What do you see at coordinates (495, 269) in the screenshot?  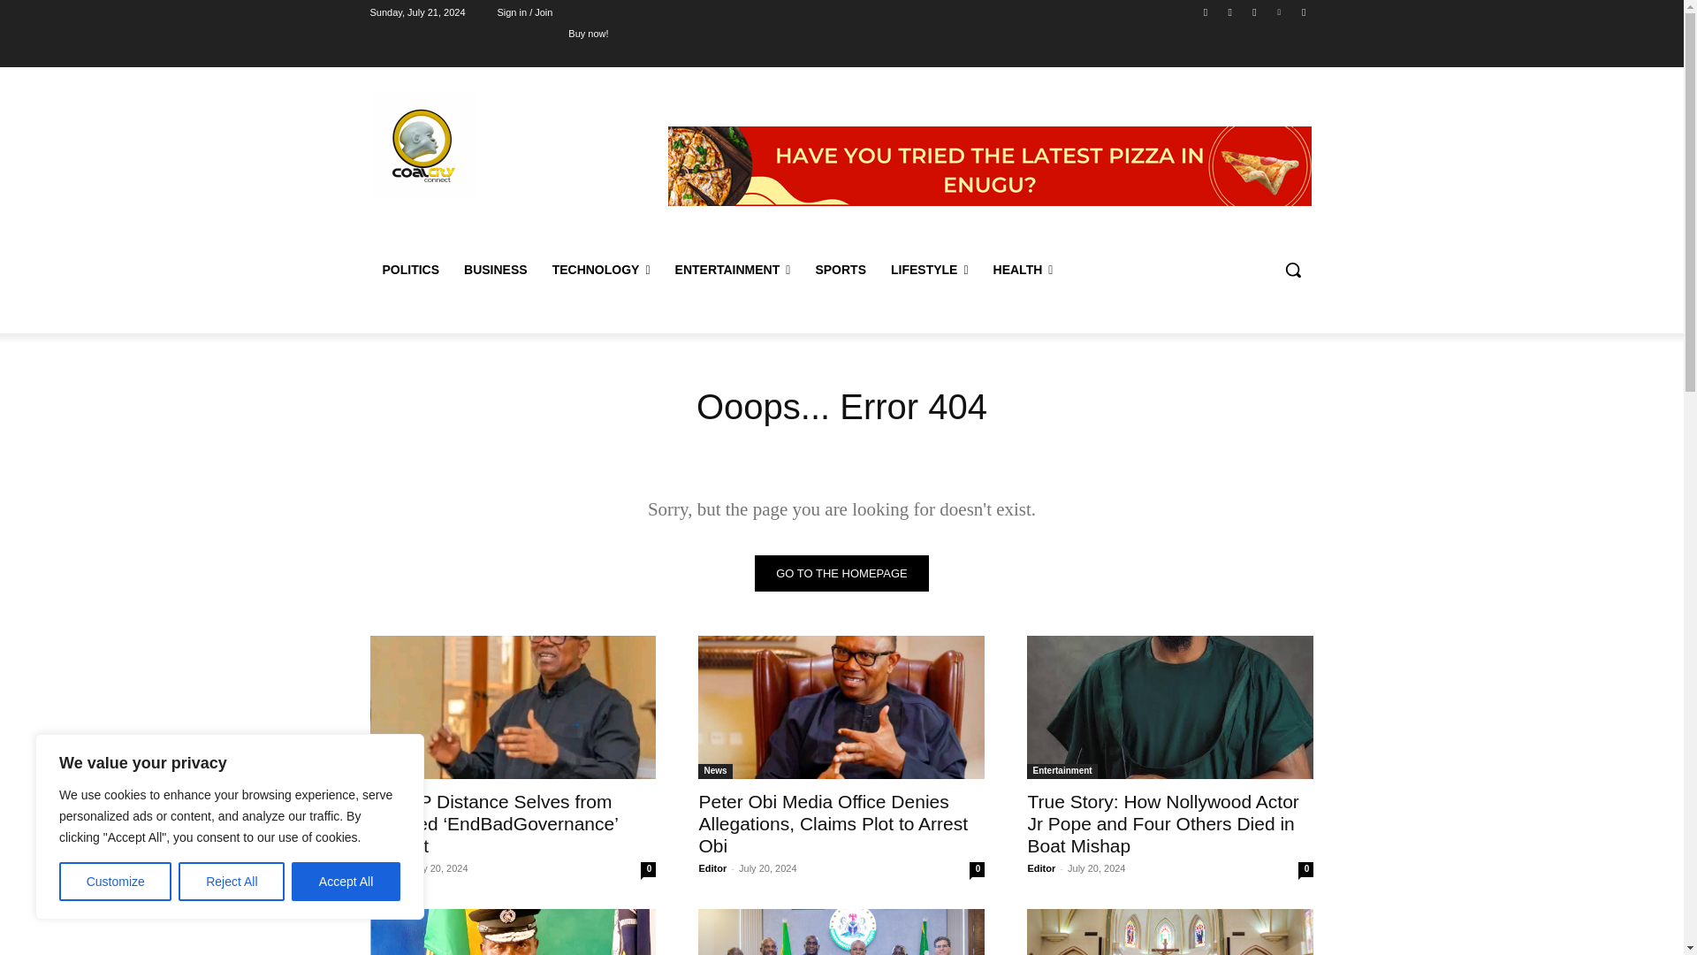 I see `BUSINESS` at bounding box center [495, 269].